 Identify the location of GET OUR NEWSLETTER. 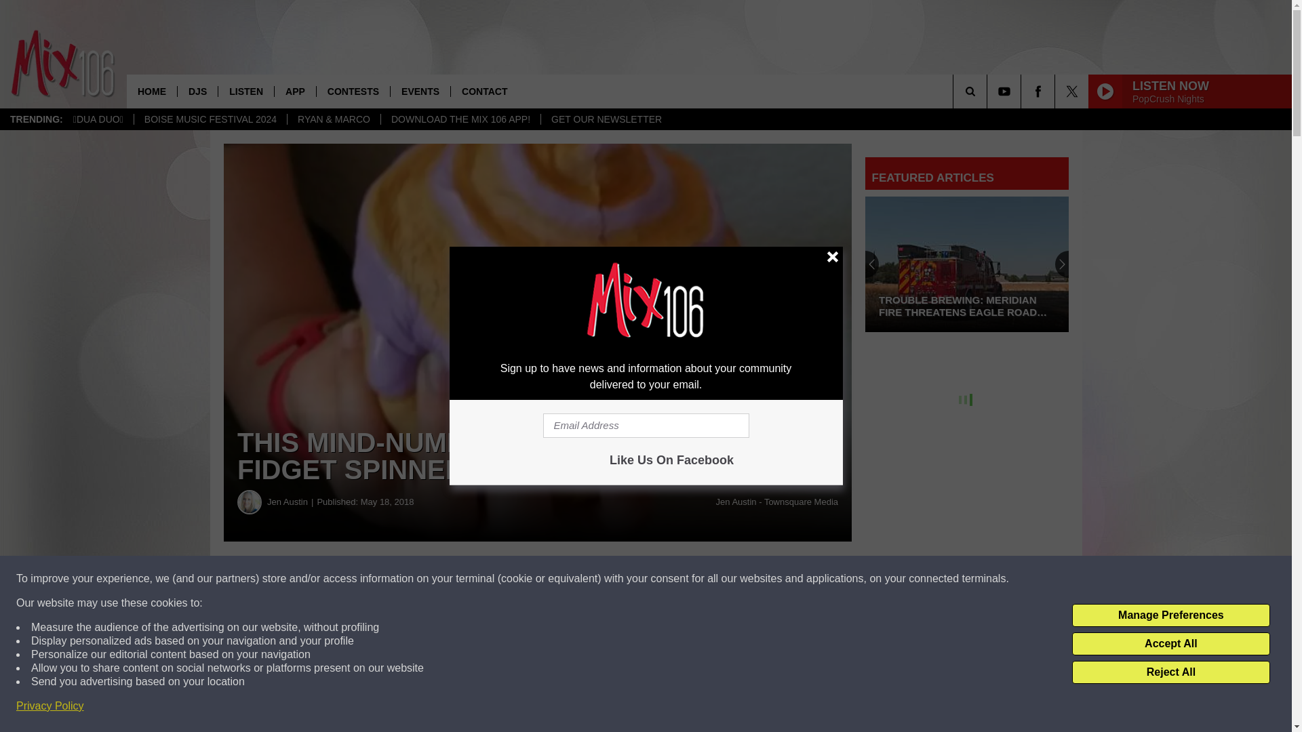
(606, 119).